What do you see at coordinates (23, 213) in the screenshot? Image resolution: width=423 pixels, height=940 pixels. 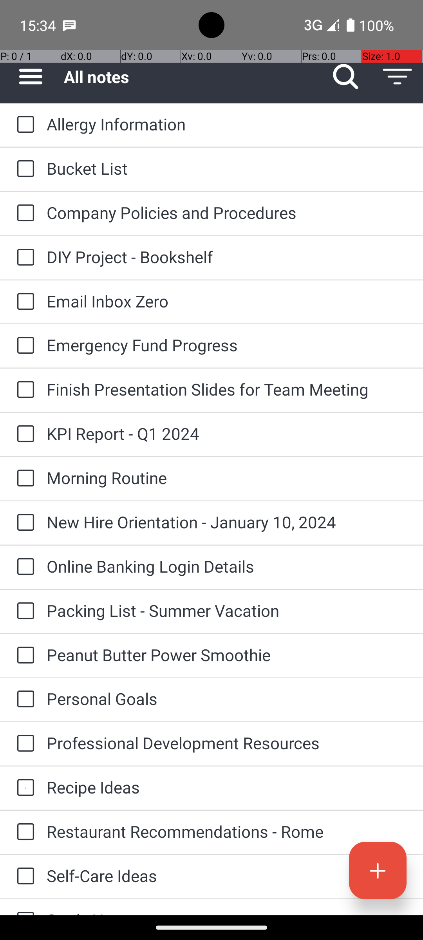 I see `to-do: Company Policies and Procedures` at bounding box center [23, 213].